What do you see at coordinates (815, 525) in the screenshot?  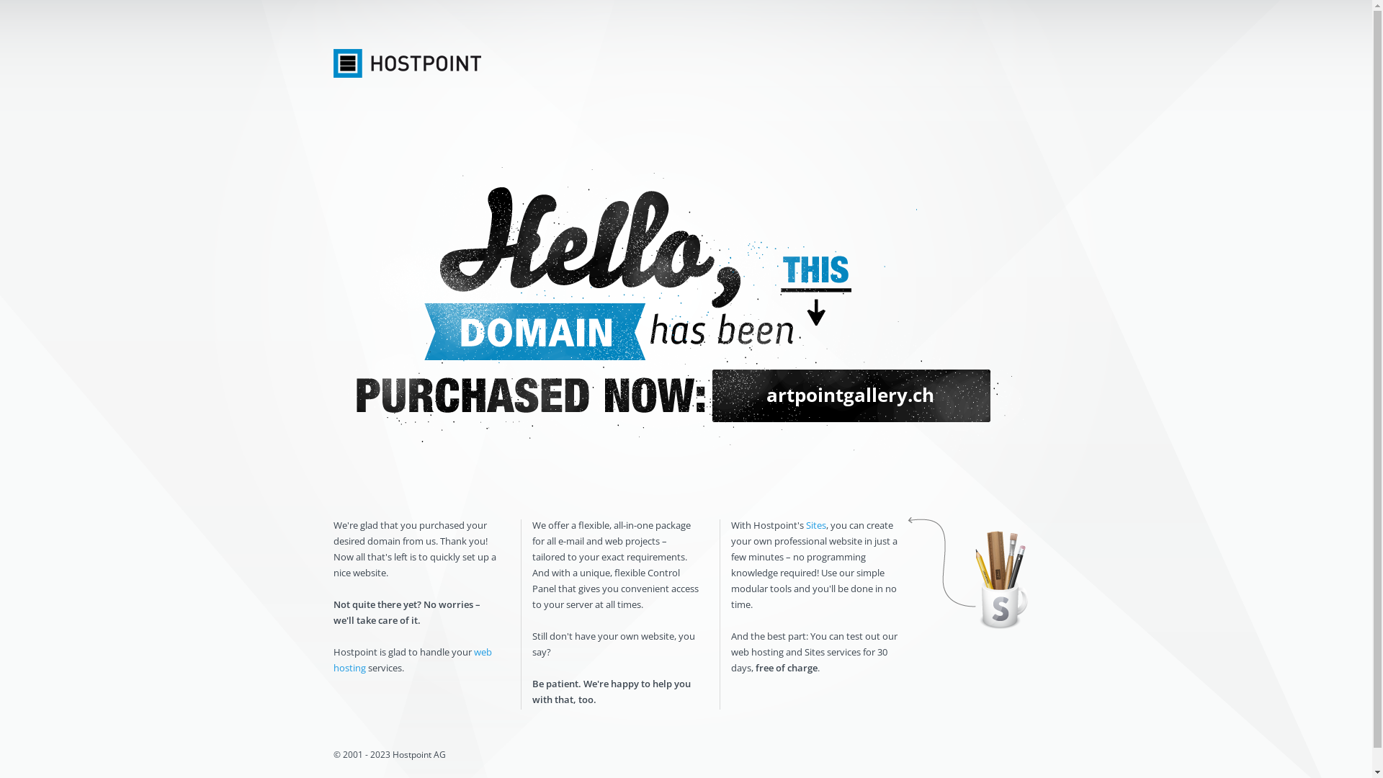 I see `Sites` at bounding box center [815, 525].